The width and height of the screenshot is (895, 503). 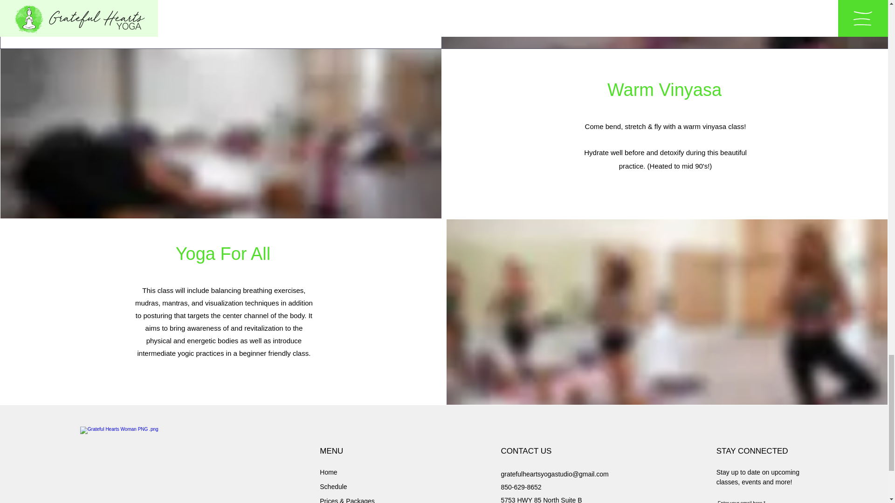 What do you see at coordinates (328, 472) in the screenshot?
I see `Home` at bounding box center [328, 472].